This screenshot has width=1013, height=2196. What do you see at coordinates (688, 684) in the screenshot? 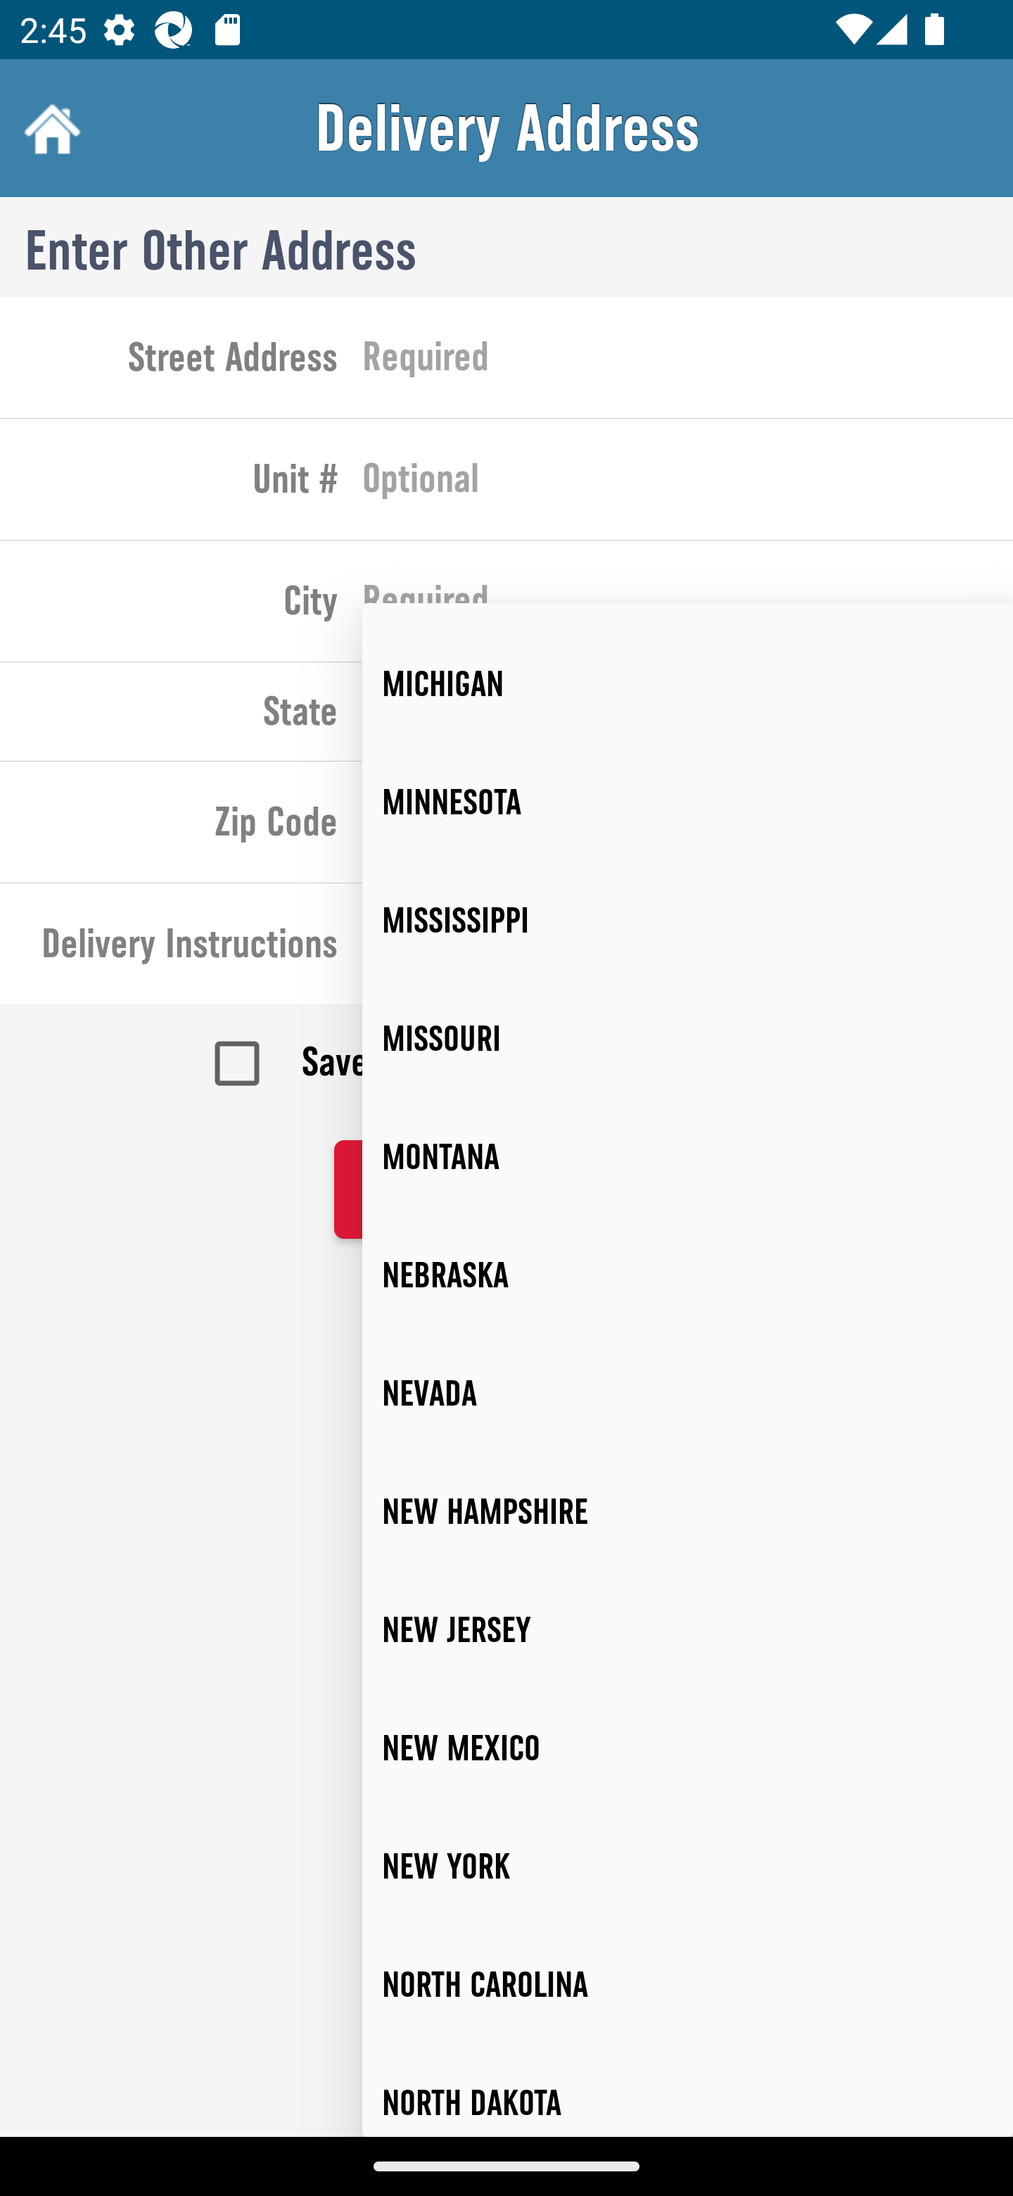
I see `MICHIGAN` at bounding box center [688, 684].